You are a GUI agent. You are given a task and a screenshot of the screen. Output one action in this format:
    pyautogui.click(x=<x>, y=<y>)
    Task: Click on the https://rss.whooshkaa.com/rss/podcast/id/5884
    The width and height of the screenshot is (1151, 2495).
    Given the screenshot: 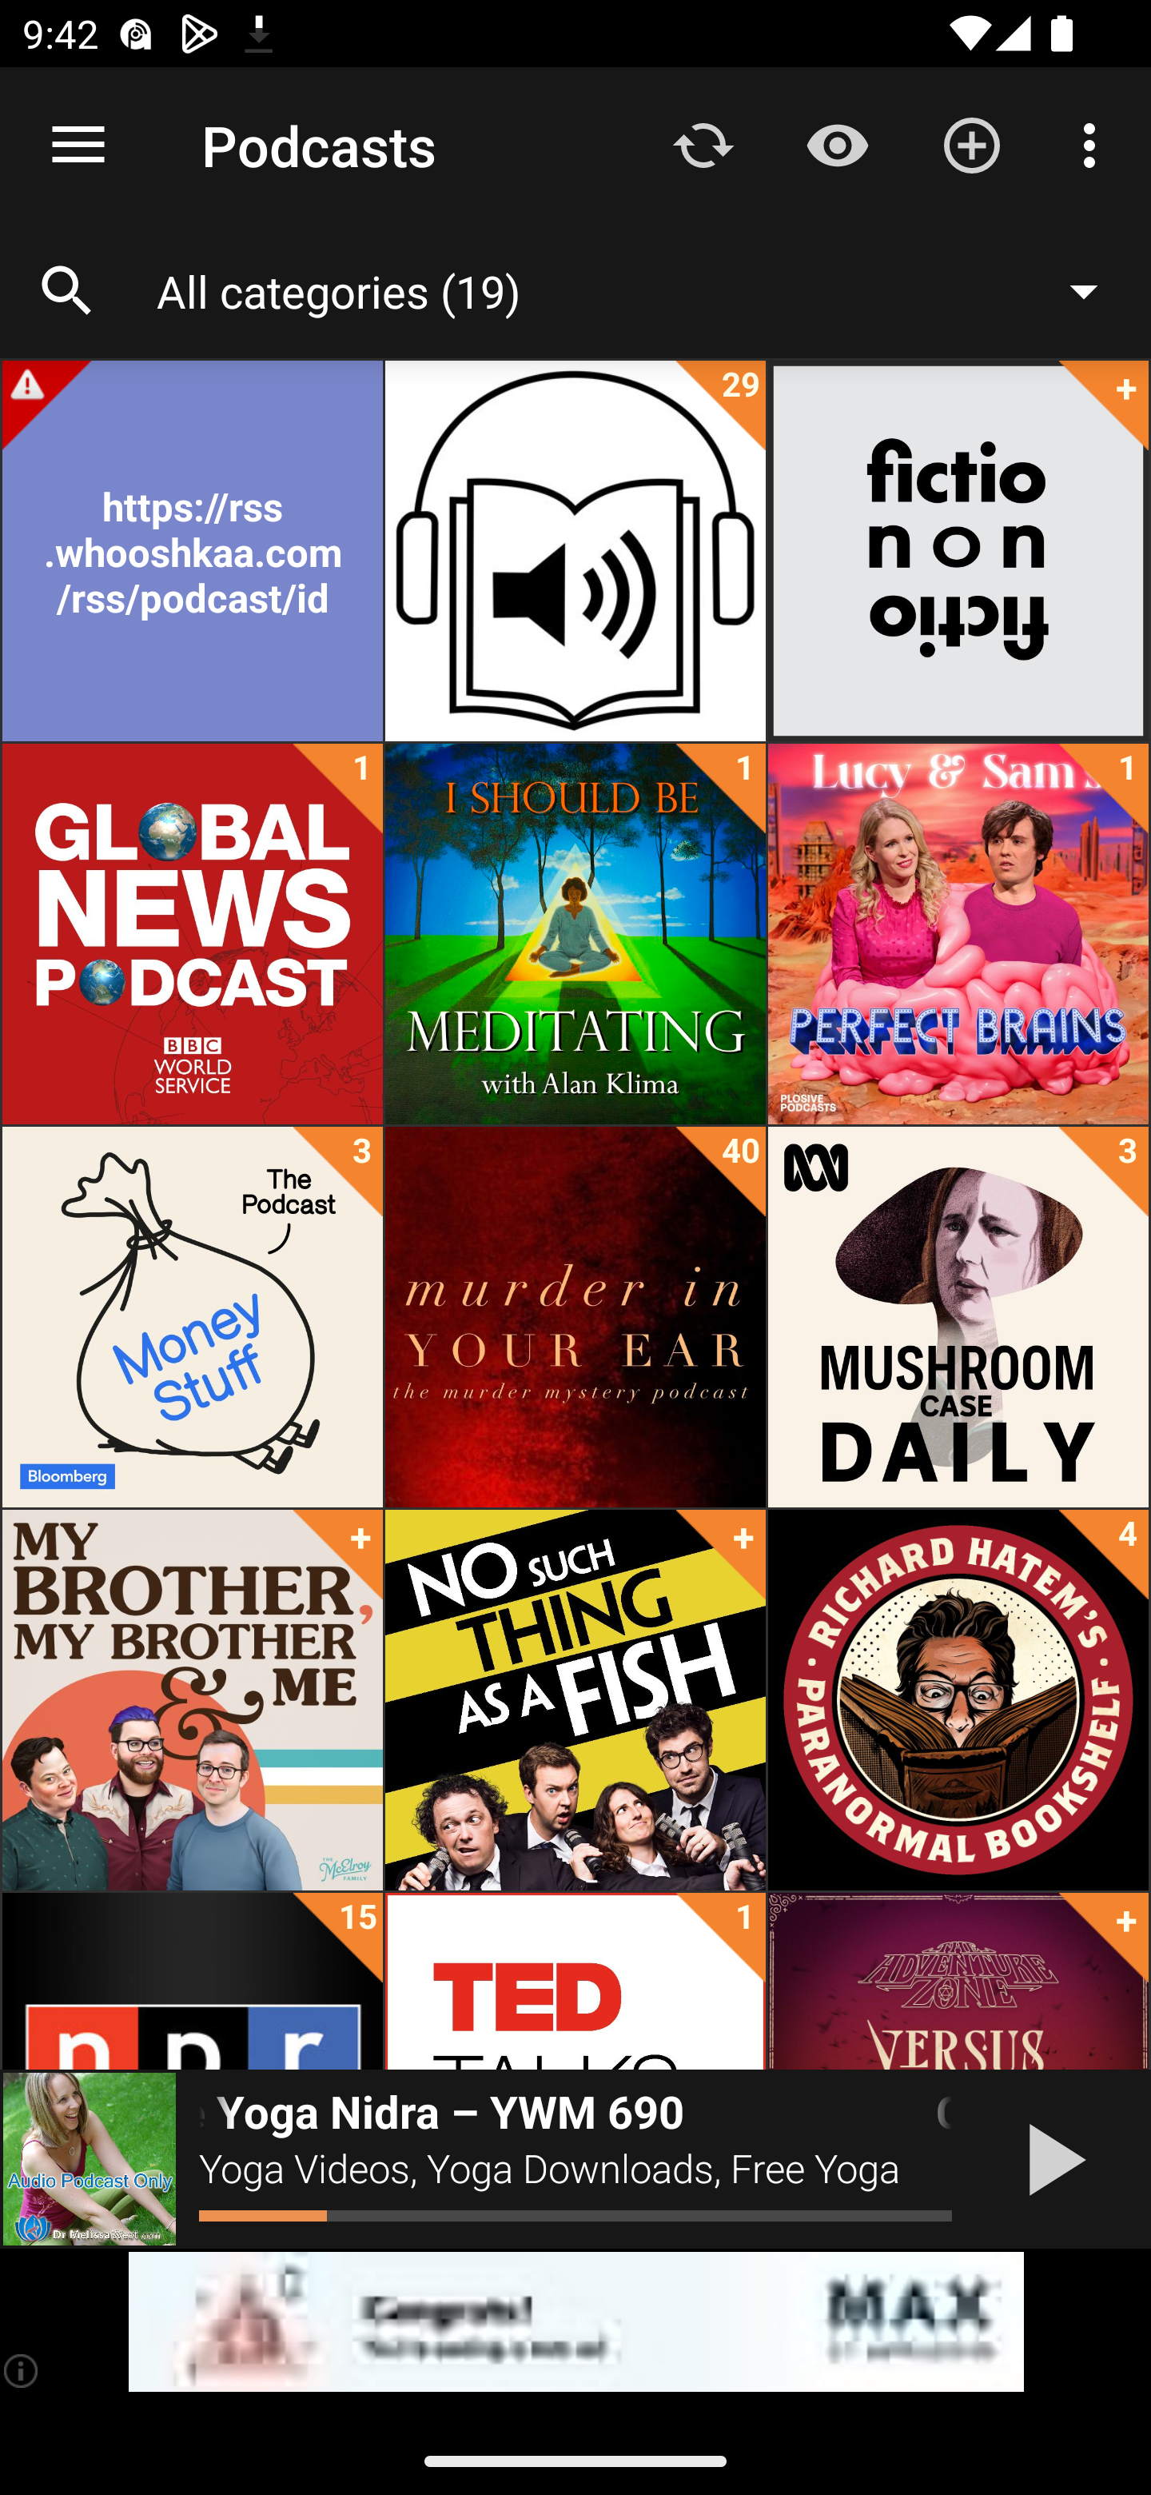 What is the action you would take?
    pyautogui.click(x=192, y=551)
    